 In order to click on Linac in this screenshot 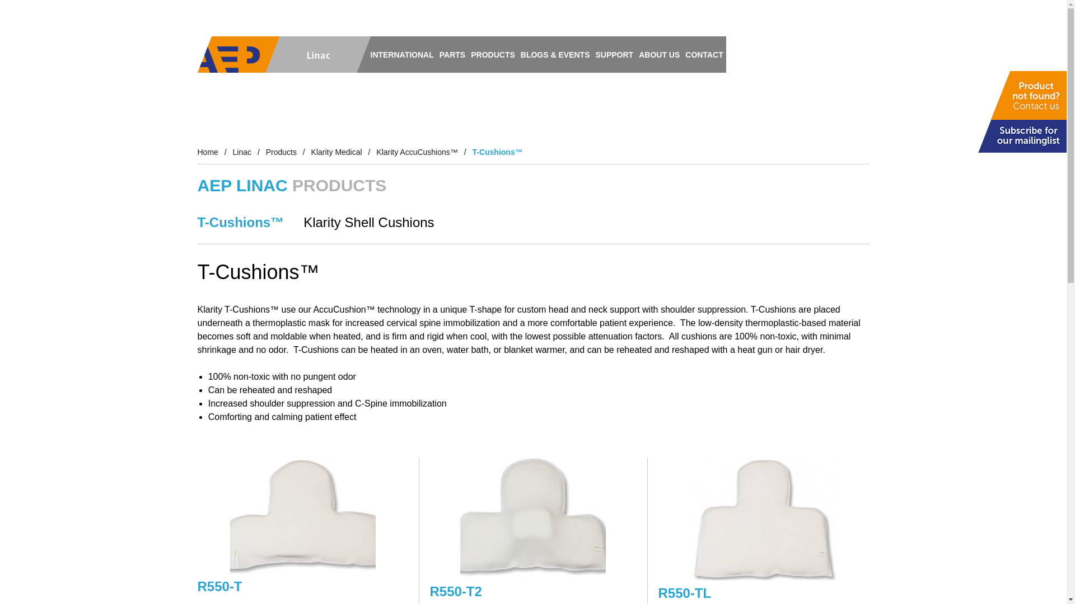, I will do `click(276, 54)`.